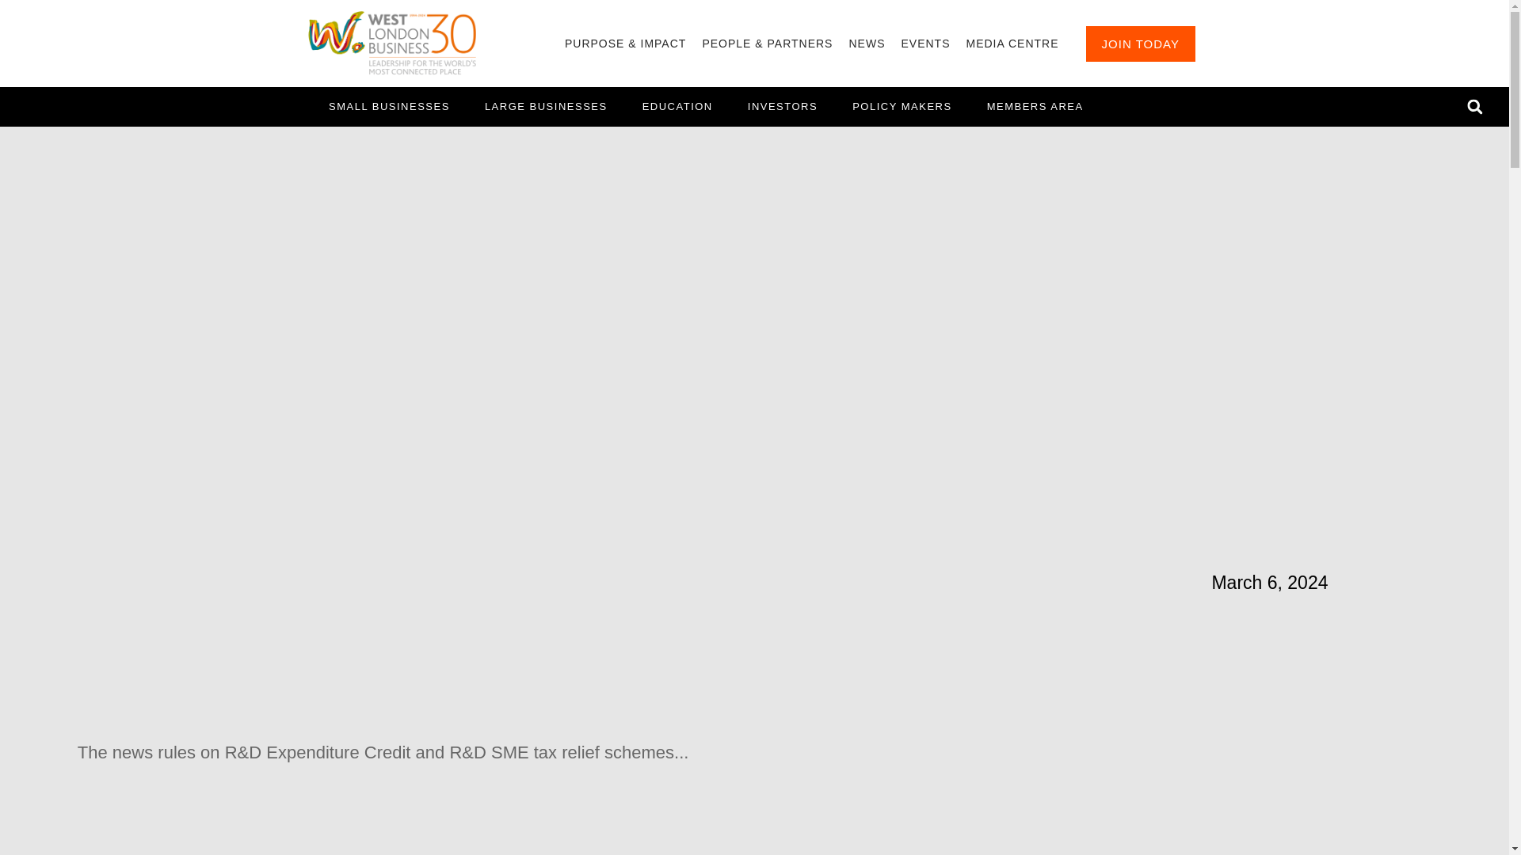 Image resolution: width=1521 pixels, height=855 pixels. What do you see at coordinates (925, 43) in the screenshot?
I see `EVENTS` at bounding box center [925, 43].